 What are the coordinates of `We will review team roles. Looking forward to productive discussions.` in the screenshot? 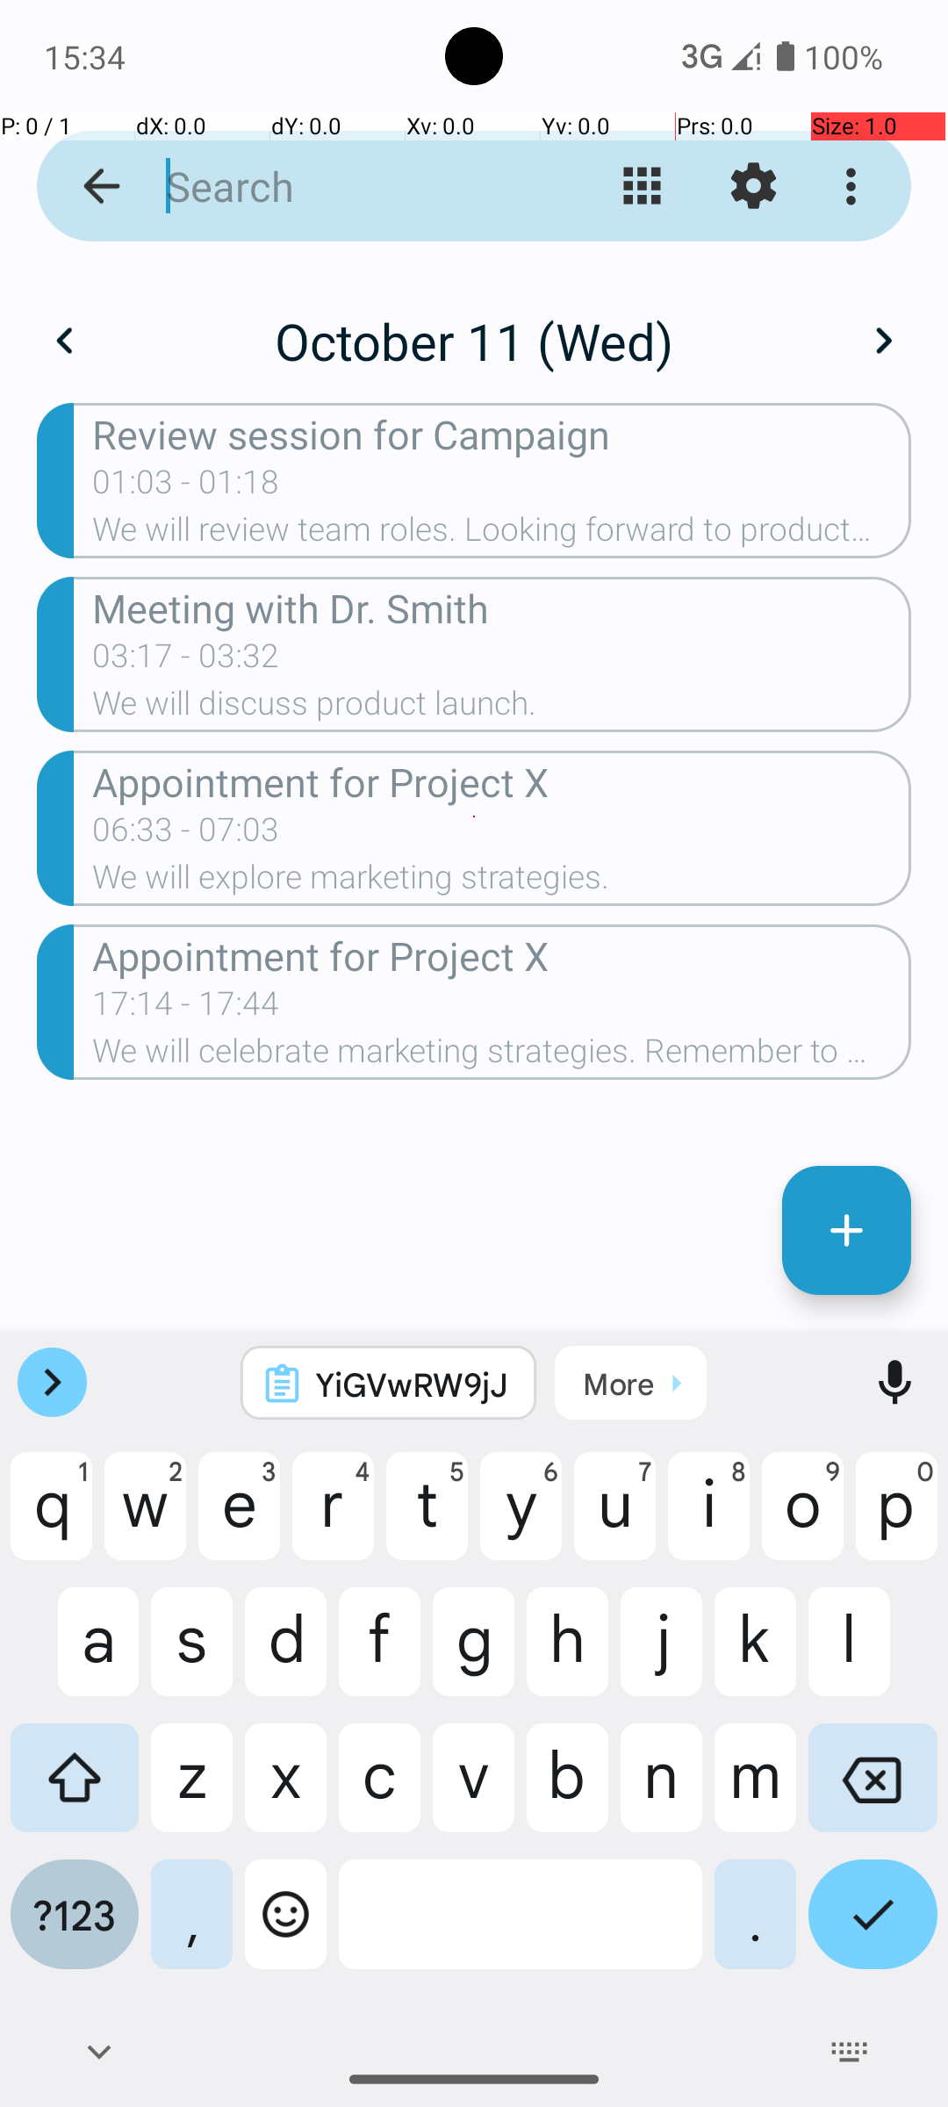 It's located at (502, 535).